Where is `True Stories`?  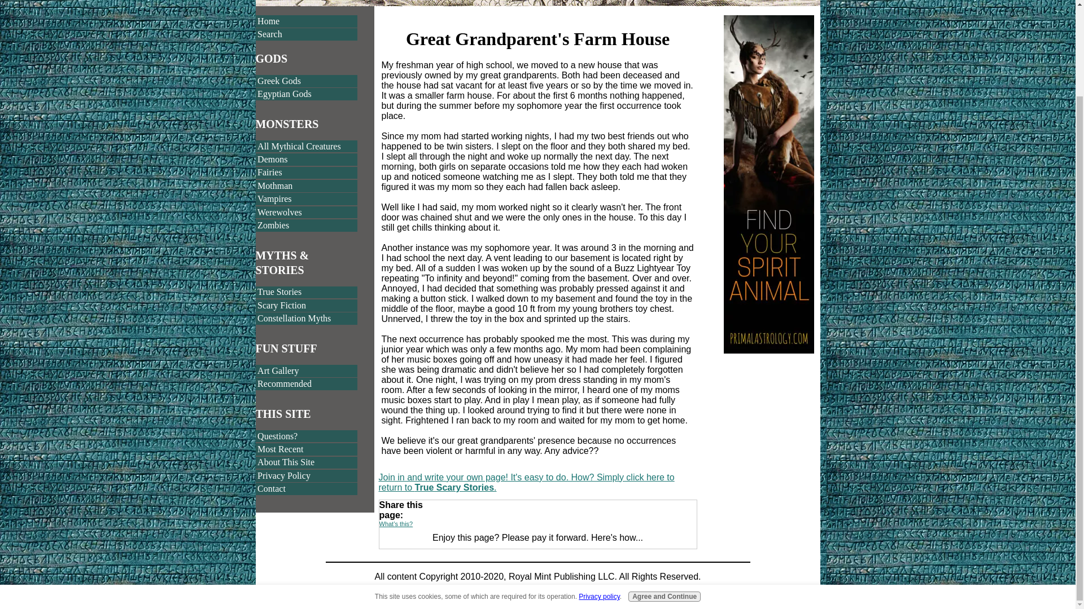 True Stories is located at coordinates (306, 292).